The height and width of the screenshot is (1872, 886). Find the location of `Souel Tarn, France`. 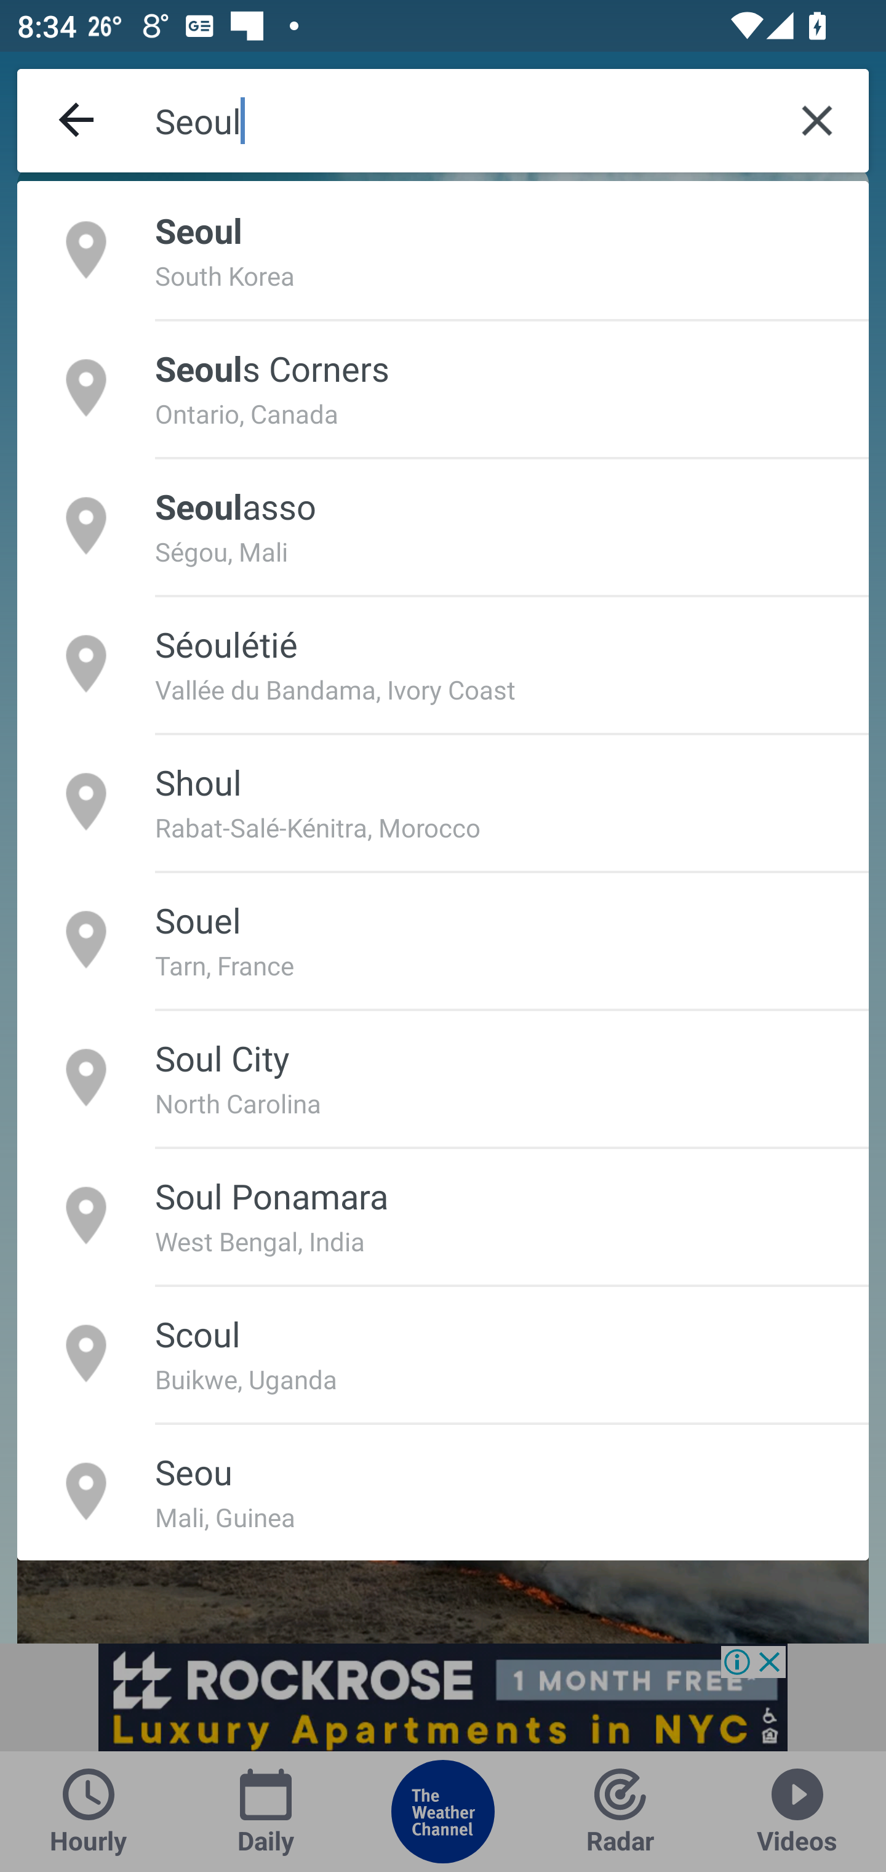

Souel Tarn, France is located at coordinates (443, 940).